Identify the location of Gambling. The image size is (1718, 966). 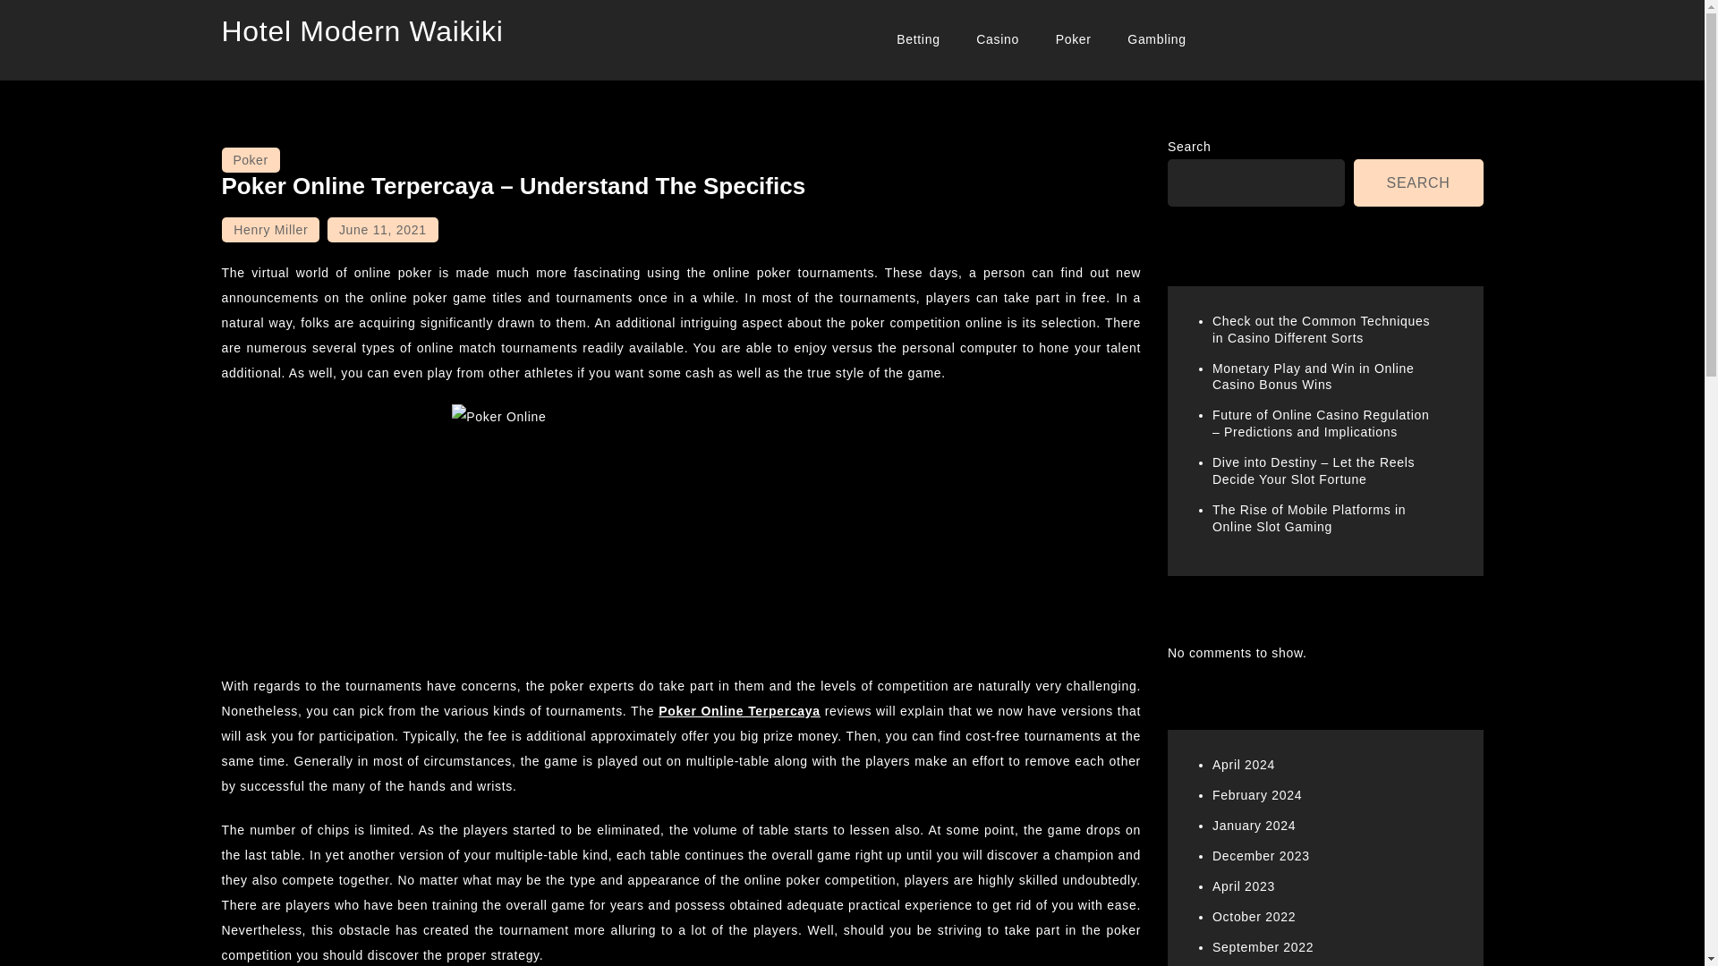
(1157, 39).